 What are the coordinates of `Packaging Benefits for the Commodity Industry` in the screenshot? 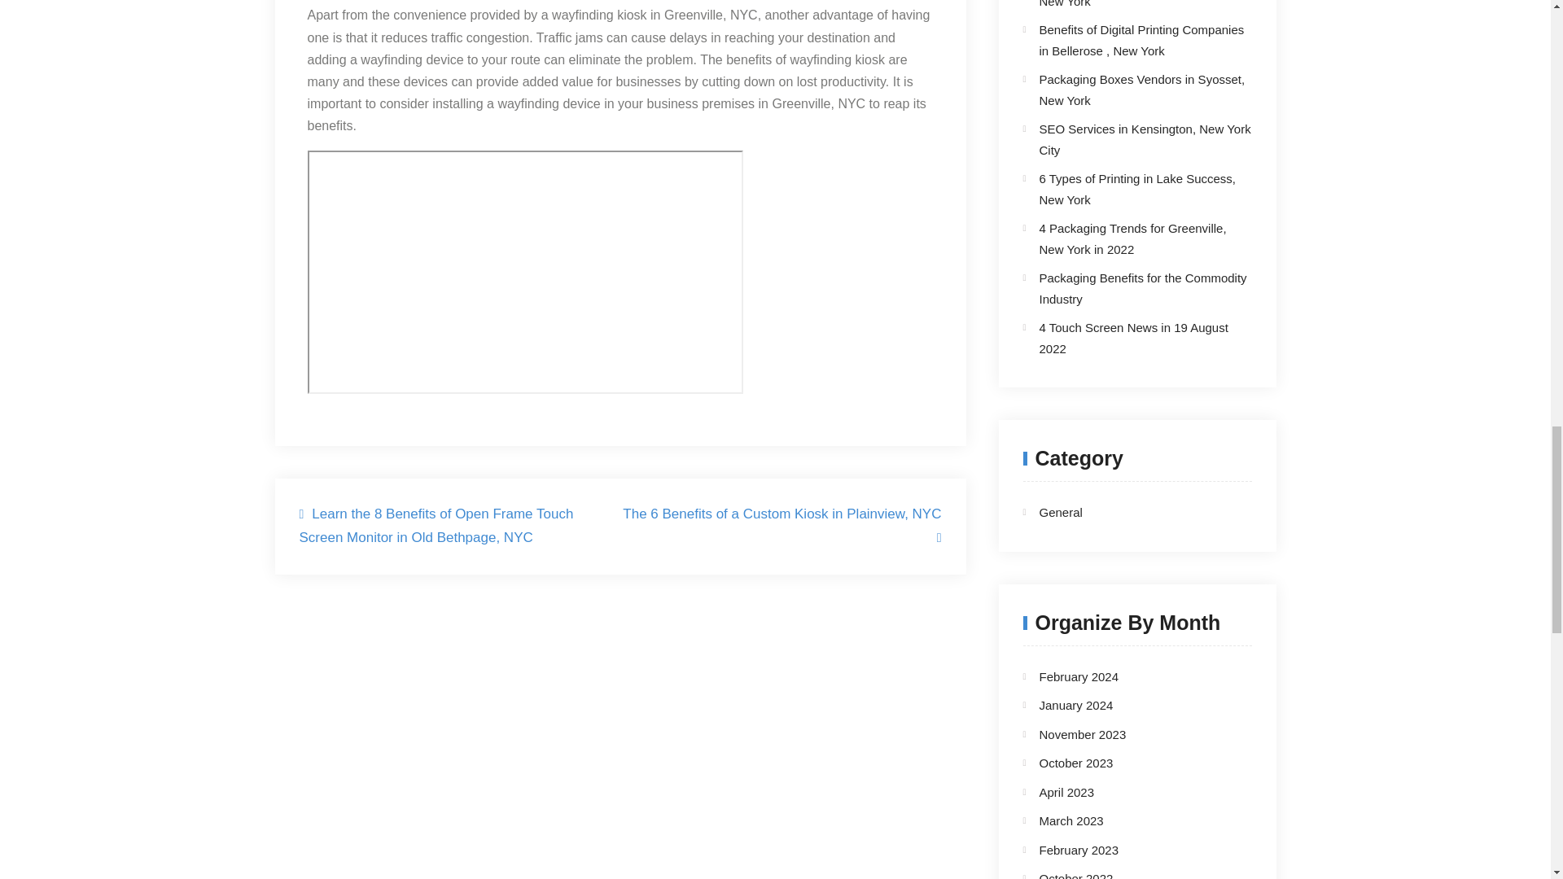 It's located at (1142, 288).